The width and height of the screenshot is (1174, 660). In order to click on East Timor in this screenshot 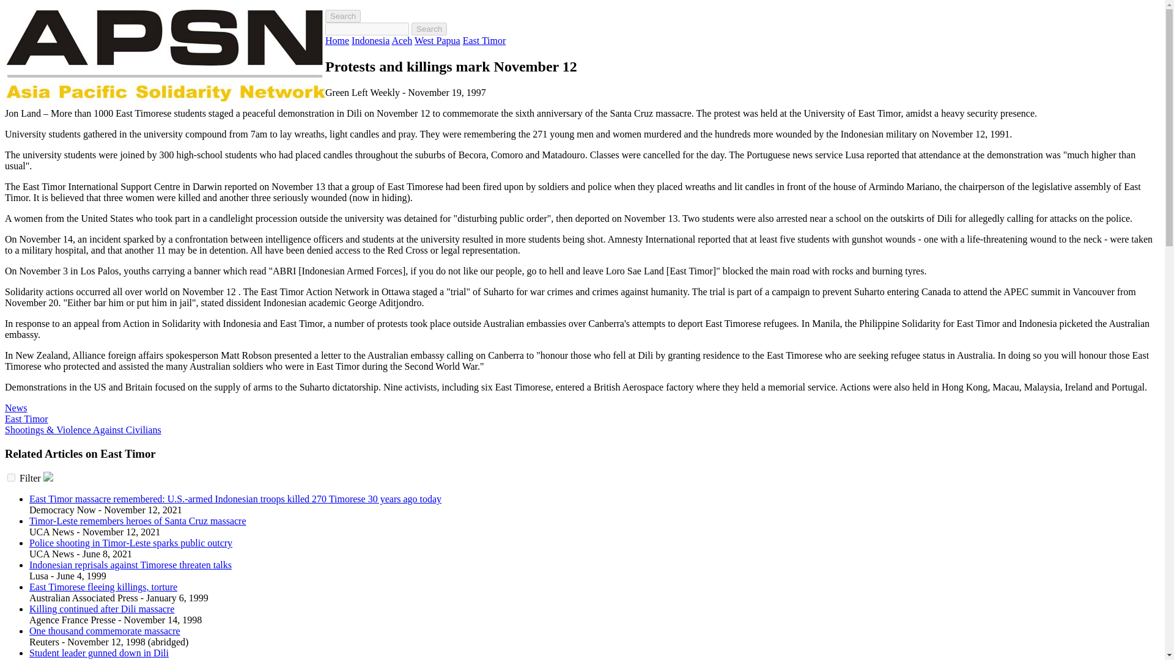, I will do `click(26, 419)`.